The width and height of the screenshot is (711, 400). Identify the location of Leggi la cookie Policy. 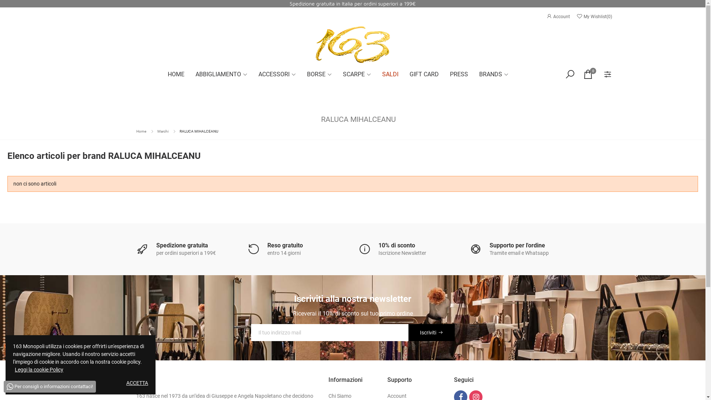
(39, 370).